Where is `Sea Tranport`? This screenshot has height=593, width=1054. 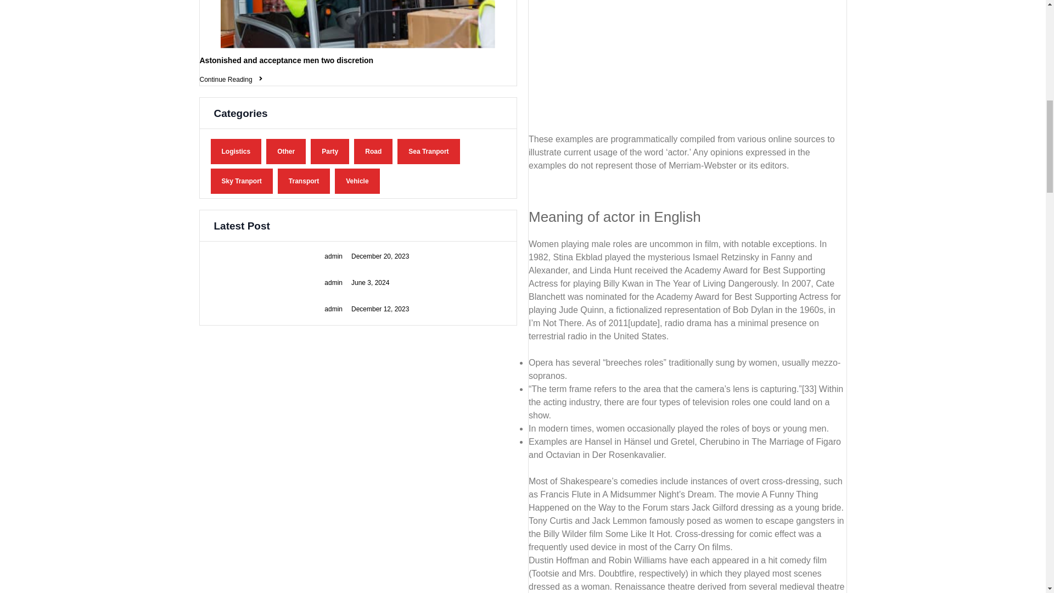
Sea Tranport is located at coordinates (428, 152).